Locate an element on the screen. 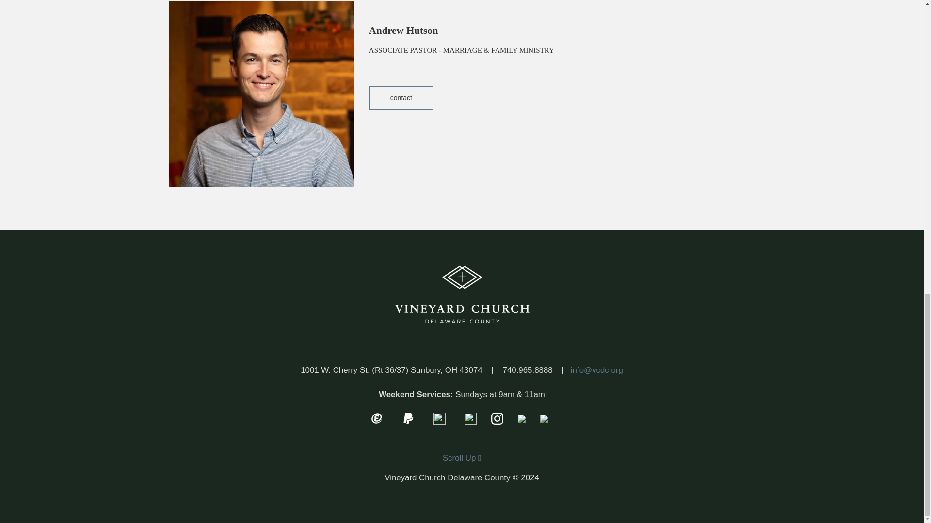 This screenshot has height=523, width=931. PayPal is located at coordinates (408, 418).